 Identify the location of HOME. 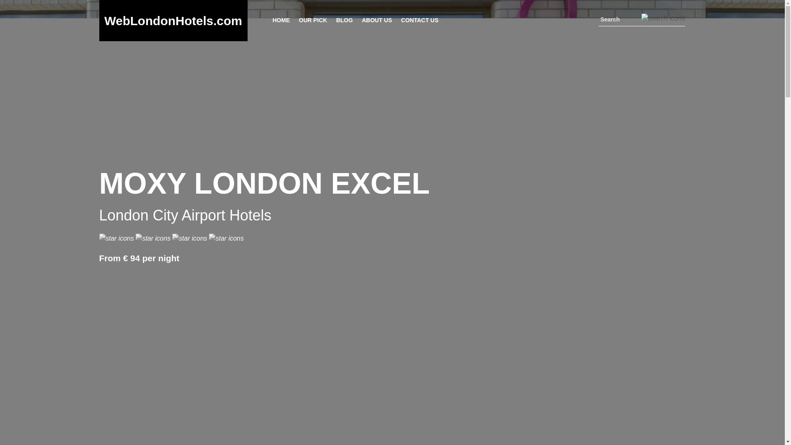
(281, 20).